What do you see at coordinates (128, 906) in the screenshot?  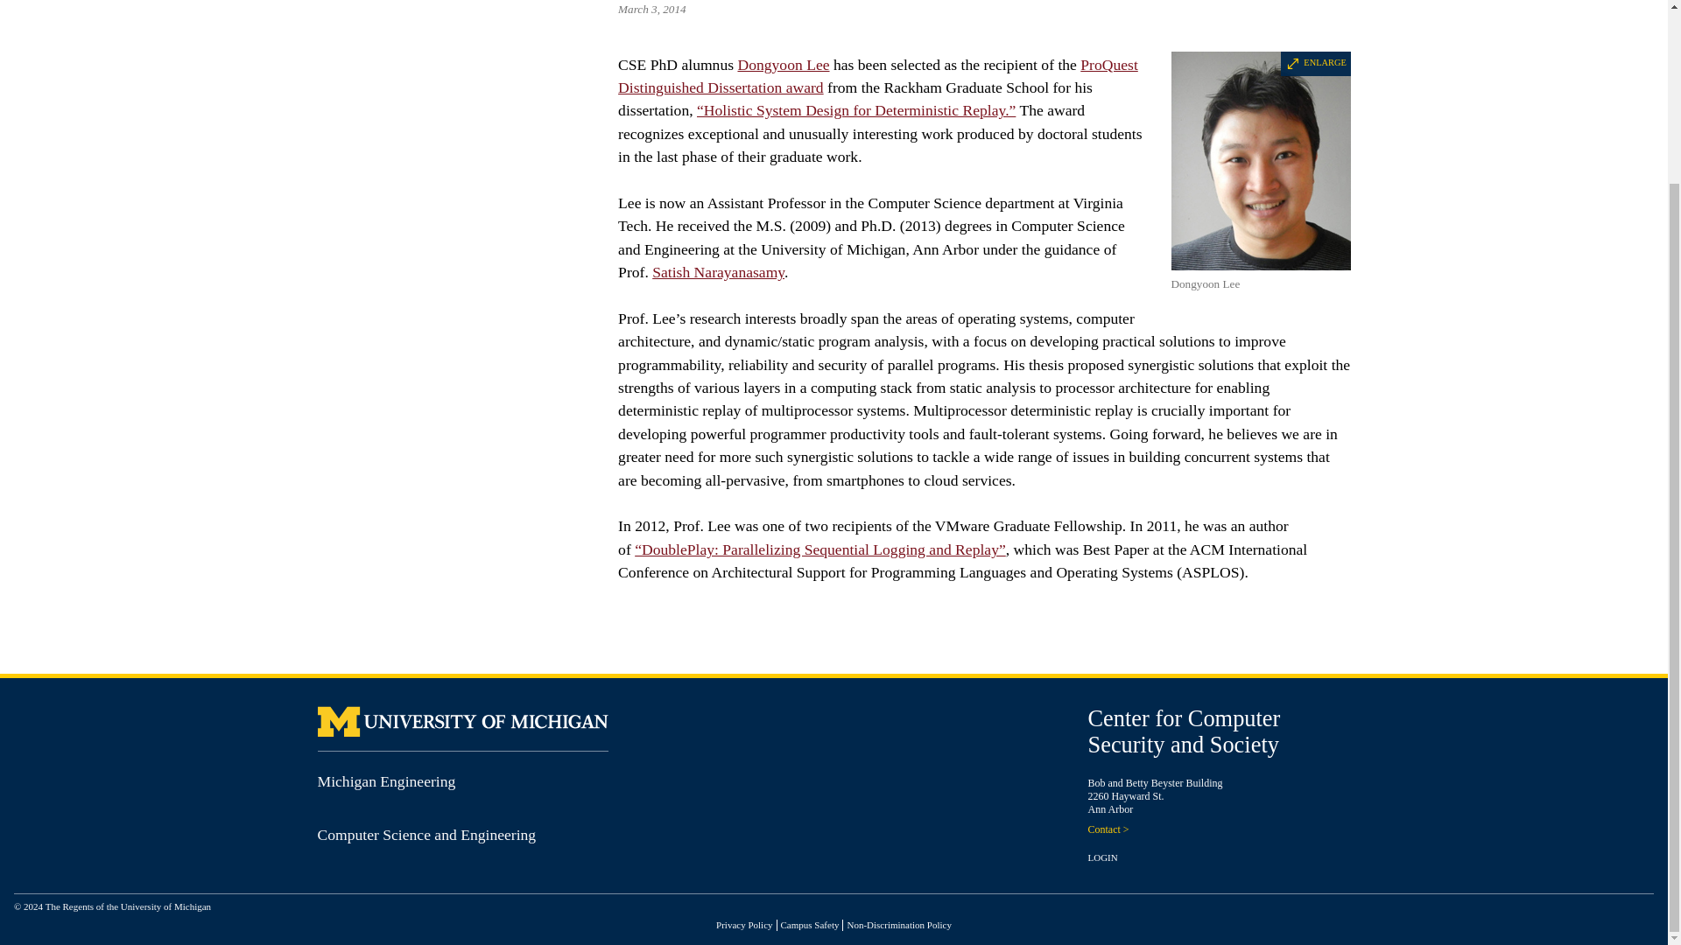 I see `The Regents of the University of Michigan` at bounding box center [128, 906].